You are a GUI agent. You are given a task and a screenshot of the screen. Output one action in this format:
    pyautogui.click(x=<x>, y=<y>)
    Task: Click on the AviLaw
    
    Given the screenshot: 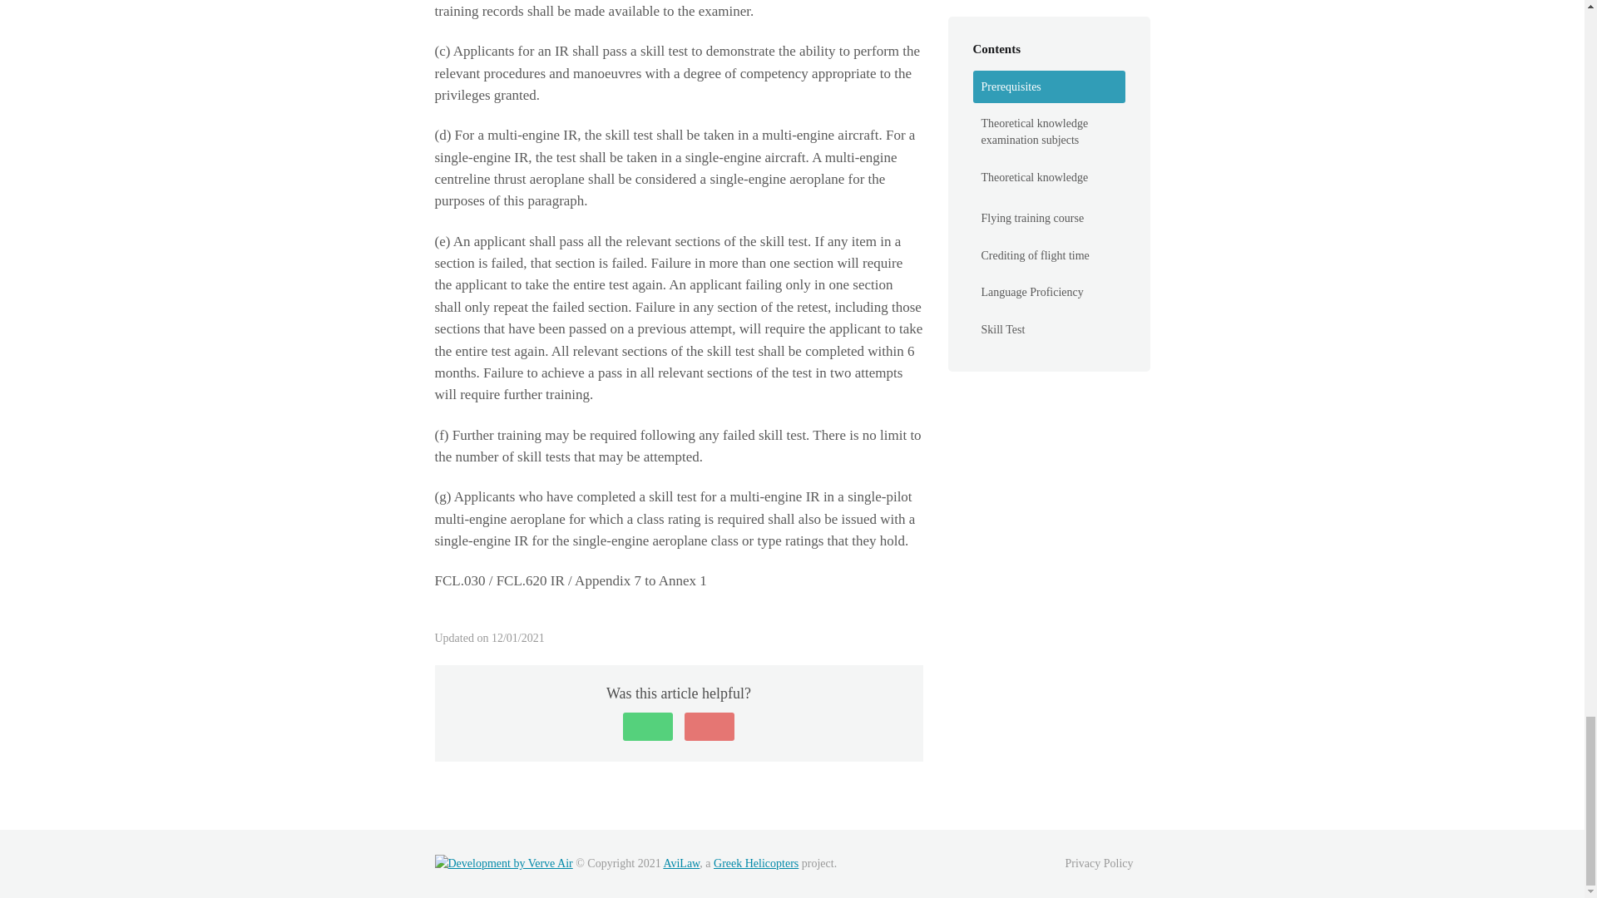 What is the action you would take?
    pyautogui.click(x=680, y=863)
    